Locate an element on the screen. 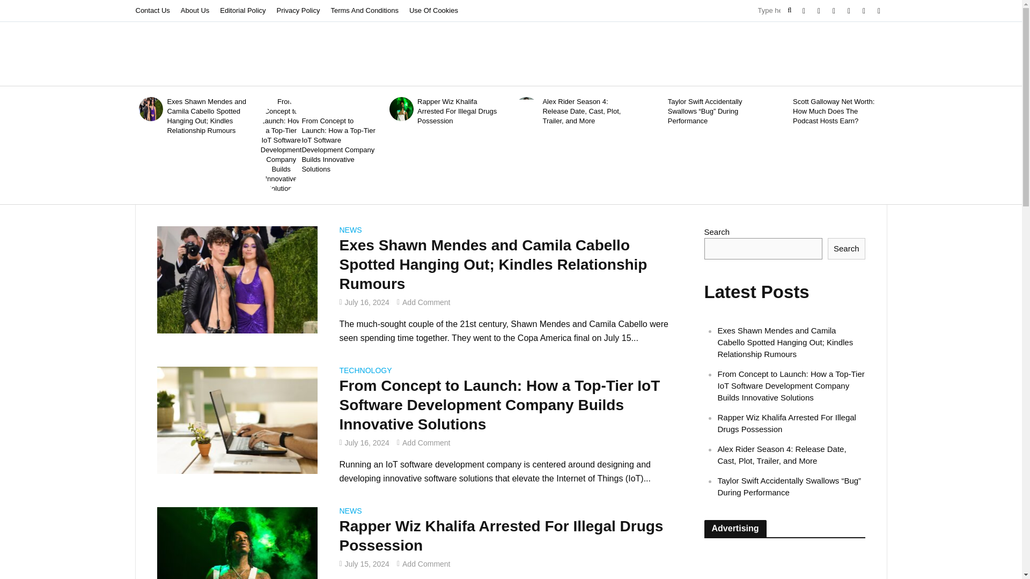 This screenshot has width=1030, height=579. Rapper Wiz Khalifa Arrested For Illegal Drugs Possession is located at coordinates (237, 560).